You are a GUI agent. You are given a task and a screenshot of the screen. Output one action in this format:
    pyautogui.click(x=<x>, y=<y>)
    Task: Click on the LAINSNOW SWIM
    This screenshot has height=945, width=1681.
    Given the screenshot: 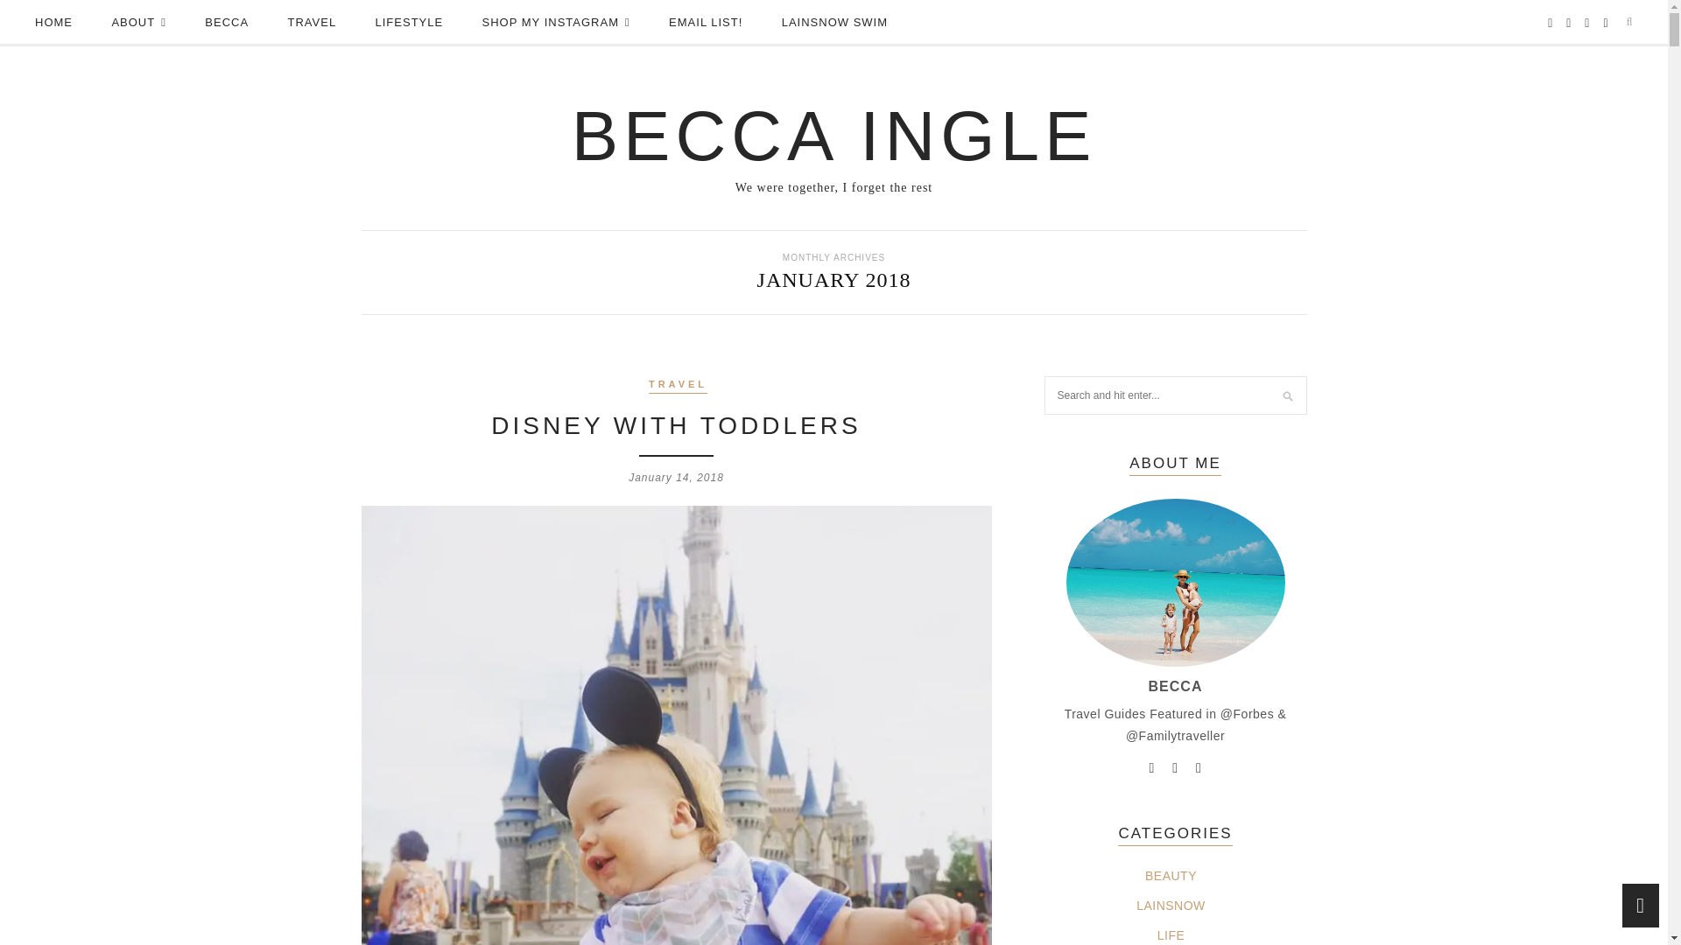 What is the action you would take?
    pyautogui.click(x=833, y=23)
    